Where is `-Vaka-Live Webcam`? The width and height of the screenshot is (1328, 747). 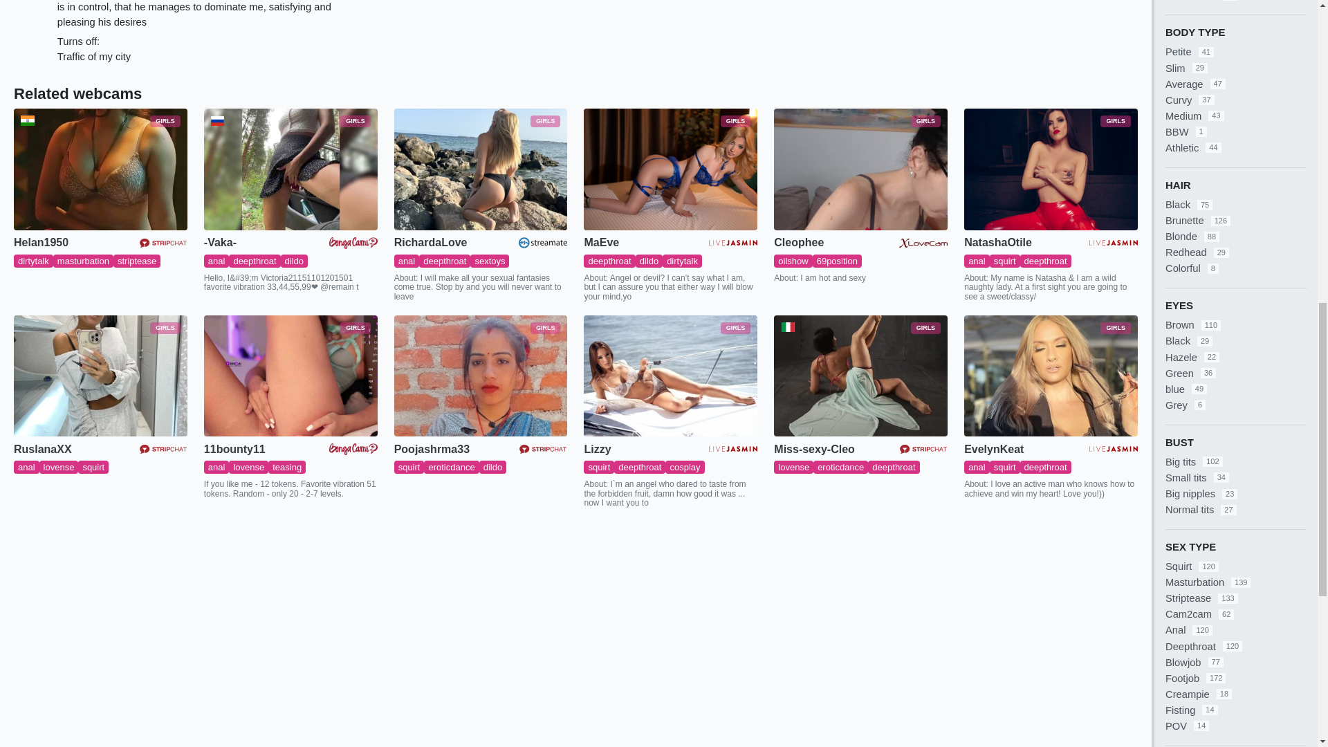
-Vaka-Live Webcam is located at coordinates (290, 169).